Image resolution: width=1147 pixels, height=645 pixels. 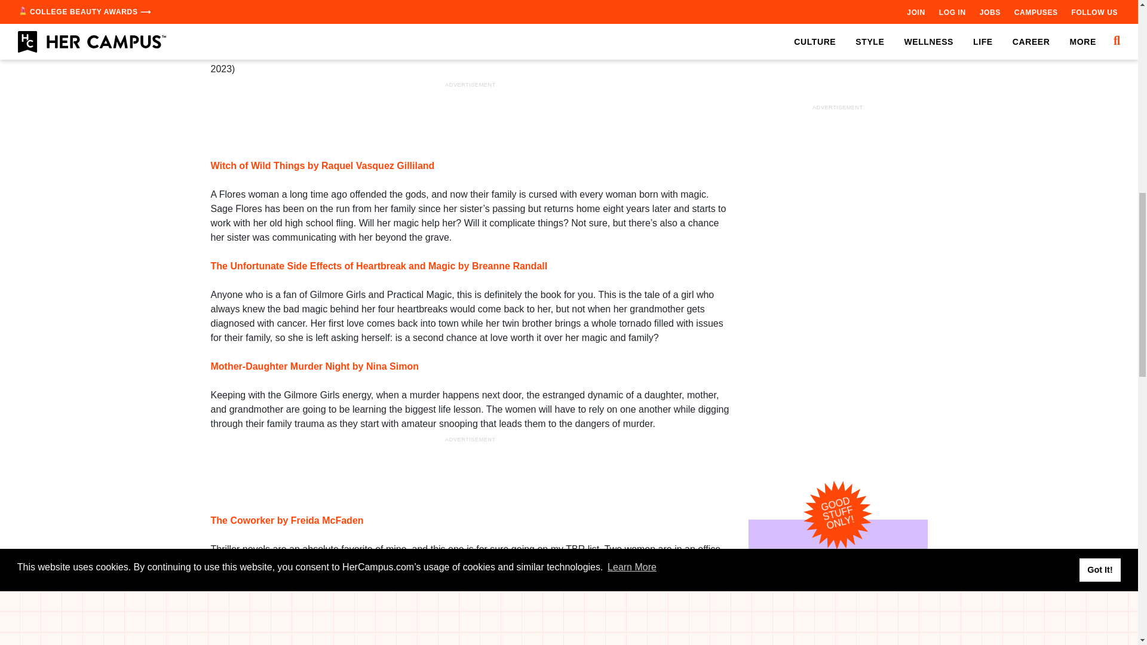 I want to click on 3rd party ad content, so click(x=471, y=472).